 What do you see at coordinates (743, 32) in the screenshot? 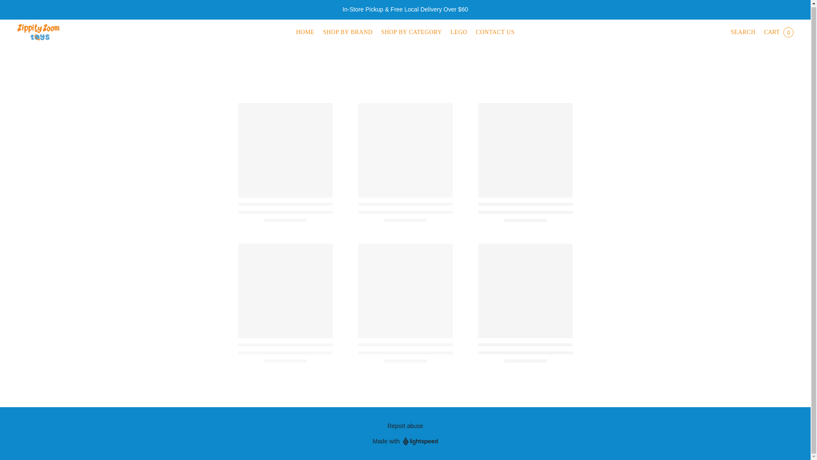
I see `Search the website` at bounding box center [743, 32].